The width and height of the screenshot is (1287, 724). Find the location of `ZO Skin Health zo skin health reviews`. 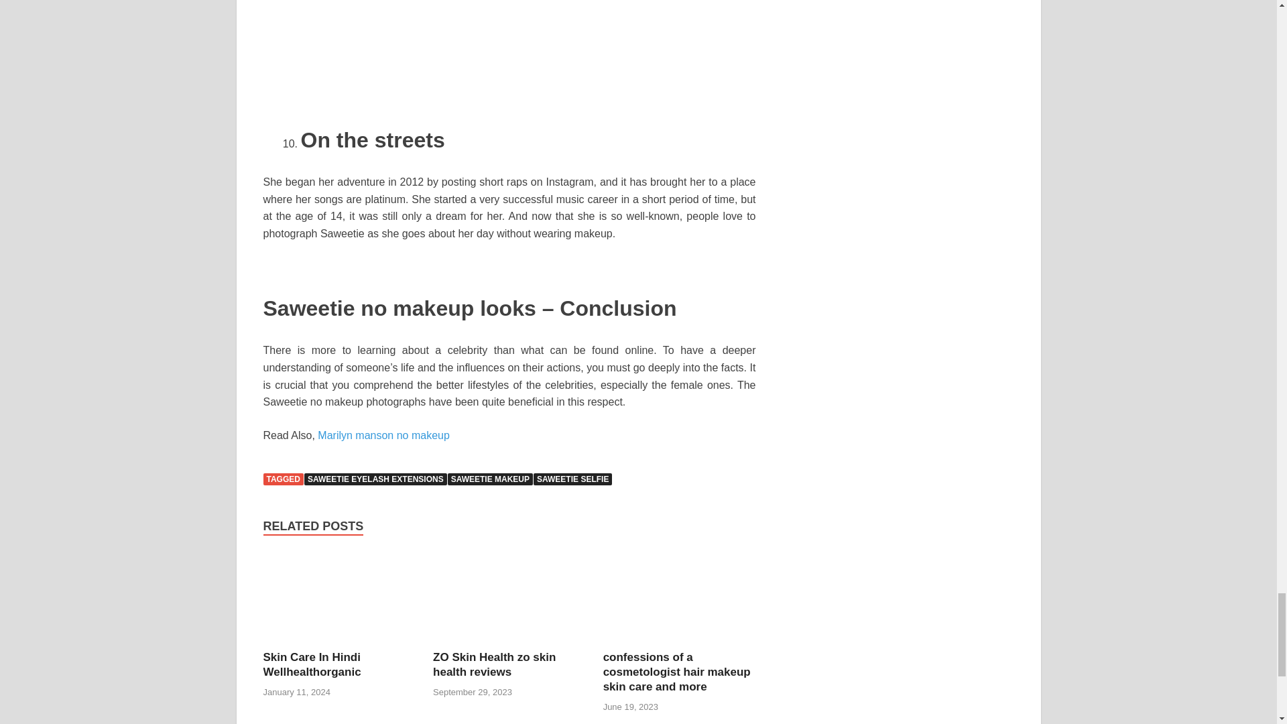

ZO Skin Health zo skin health reviews is located at coordinates (509, 599).